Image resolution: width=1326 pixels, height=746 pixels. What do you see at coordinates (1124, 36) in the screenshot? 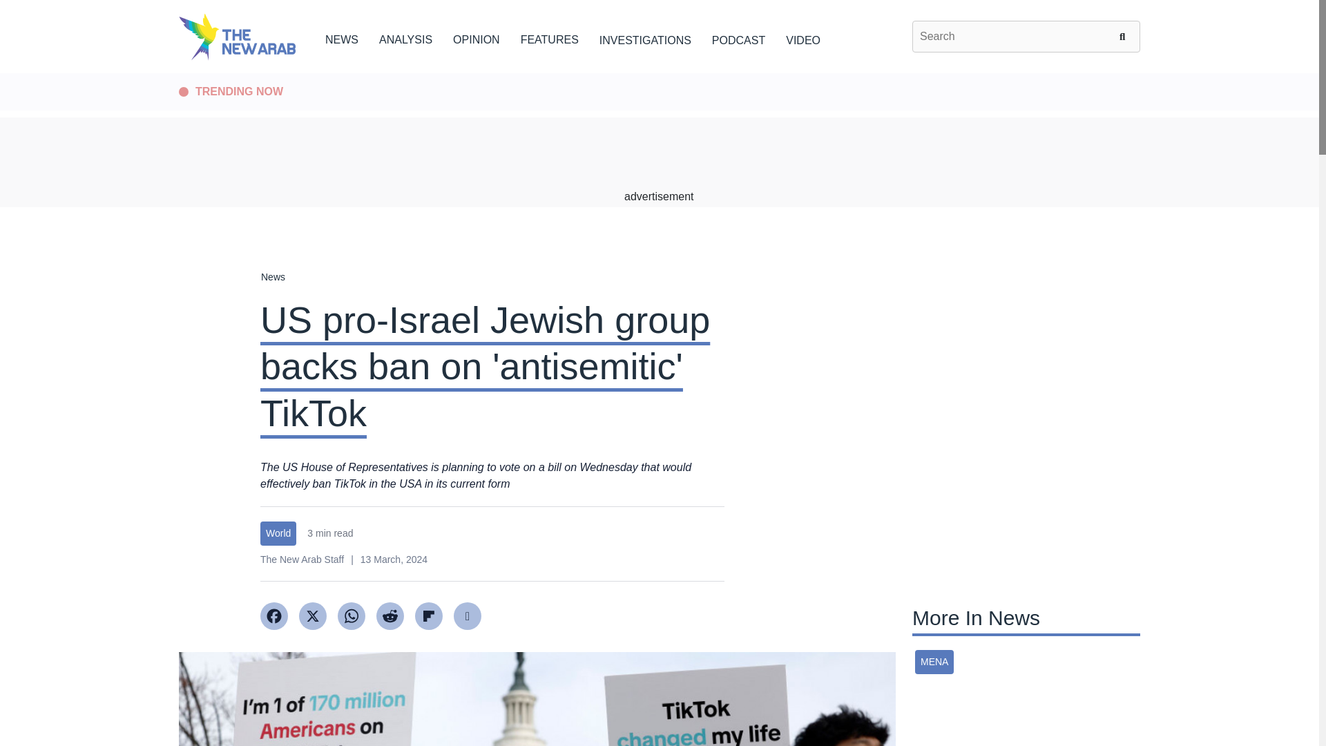
I see `Search` at bounding box center [1124, 36].